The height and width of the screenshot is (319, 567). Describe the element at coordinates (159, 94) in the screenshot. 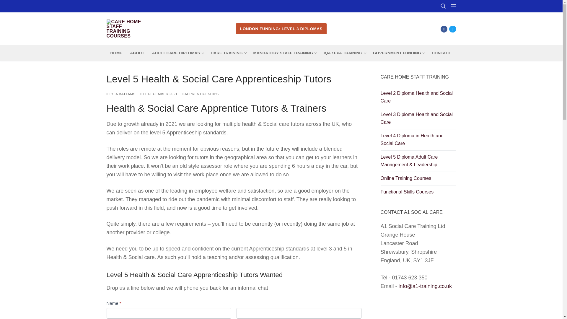

I see `APPRENTICESHIPS` at that location.